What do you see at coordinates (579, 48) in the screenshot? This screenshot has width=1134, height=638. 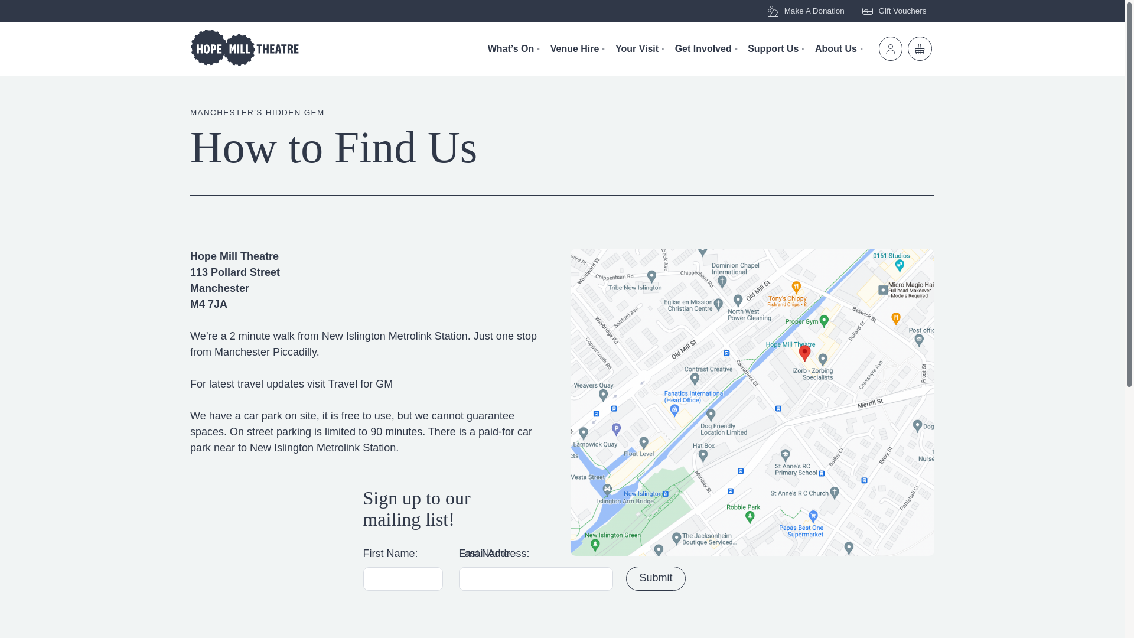 I see `Venue Hire` at bounding box center [579, 48].